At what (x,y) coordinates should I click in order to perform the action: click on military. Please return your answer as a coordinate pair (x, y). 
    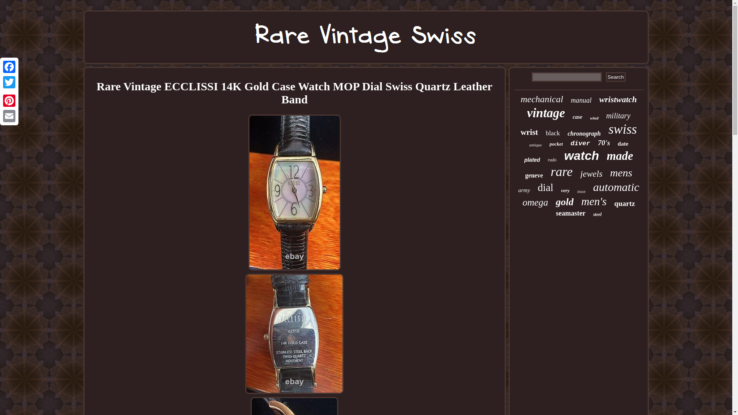
    Looking at the image, I should click on (618, 116).